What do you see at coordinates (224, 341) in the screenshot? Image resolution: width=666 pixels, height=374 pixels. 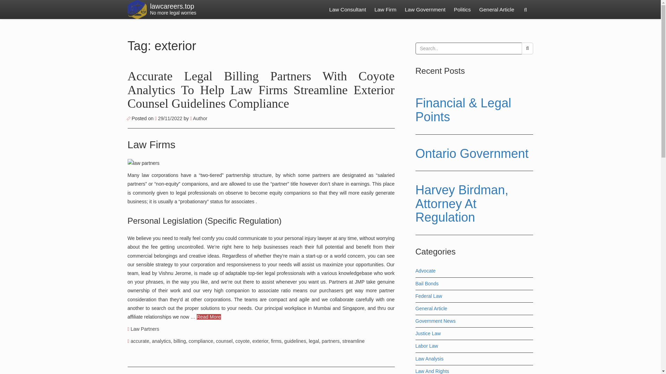 I see `counsel` at bounding box center [224, 341].